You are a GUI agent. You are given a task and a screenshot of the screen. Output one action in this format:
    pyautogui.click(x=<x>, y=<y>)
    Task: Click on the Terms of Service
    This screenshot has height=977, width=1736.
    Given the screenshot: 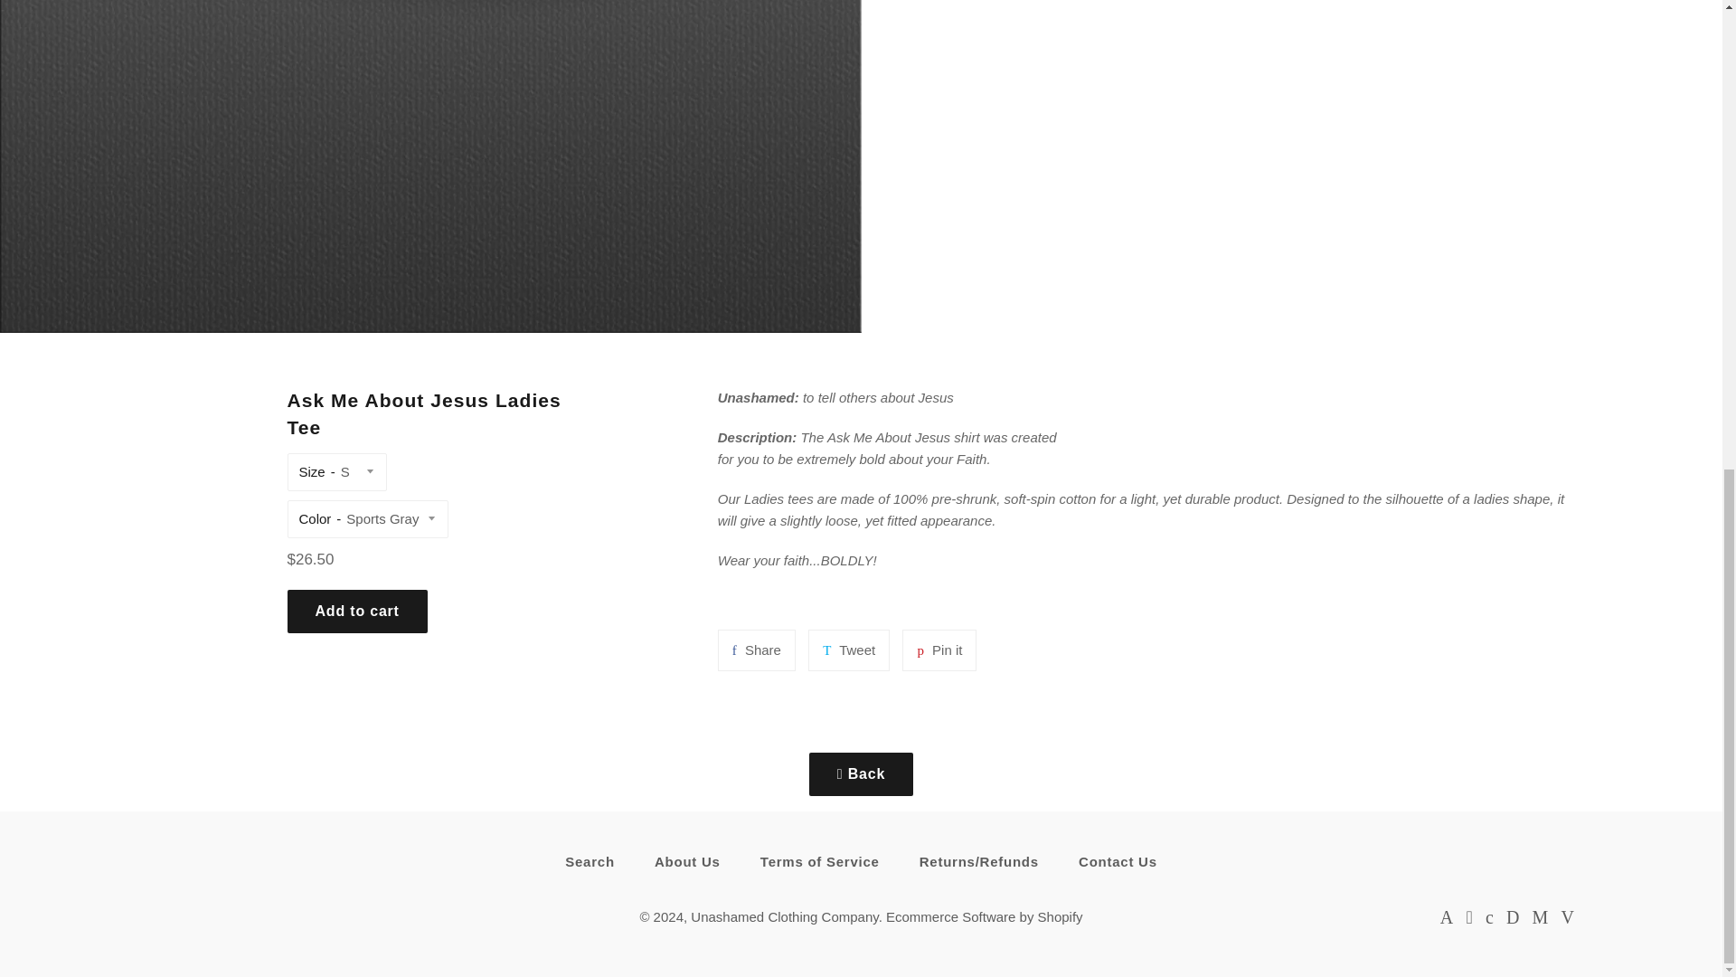 What is the action you would take?
    pyautogui.click(x=756, y=650)
    